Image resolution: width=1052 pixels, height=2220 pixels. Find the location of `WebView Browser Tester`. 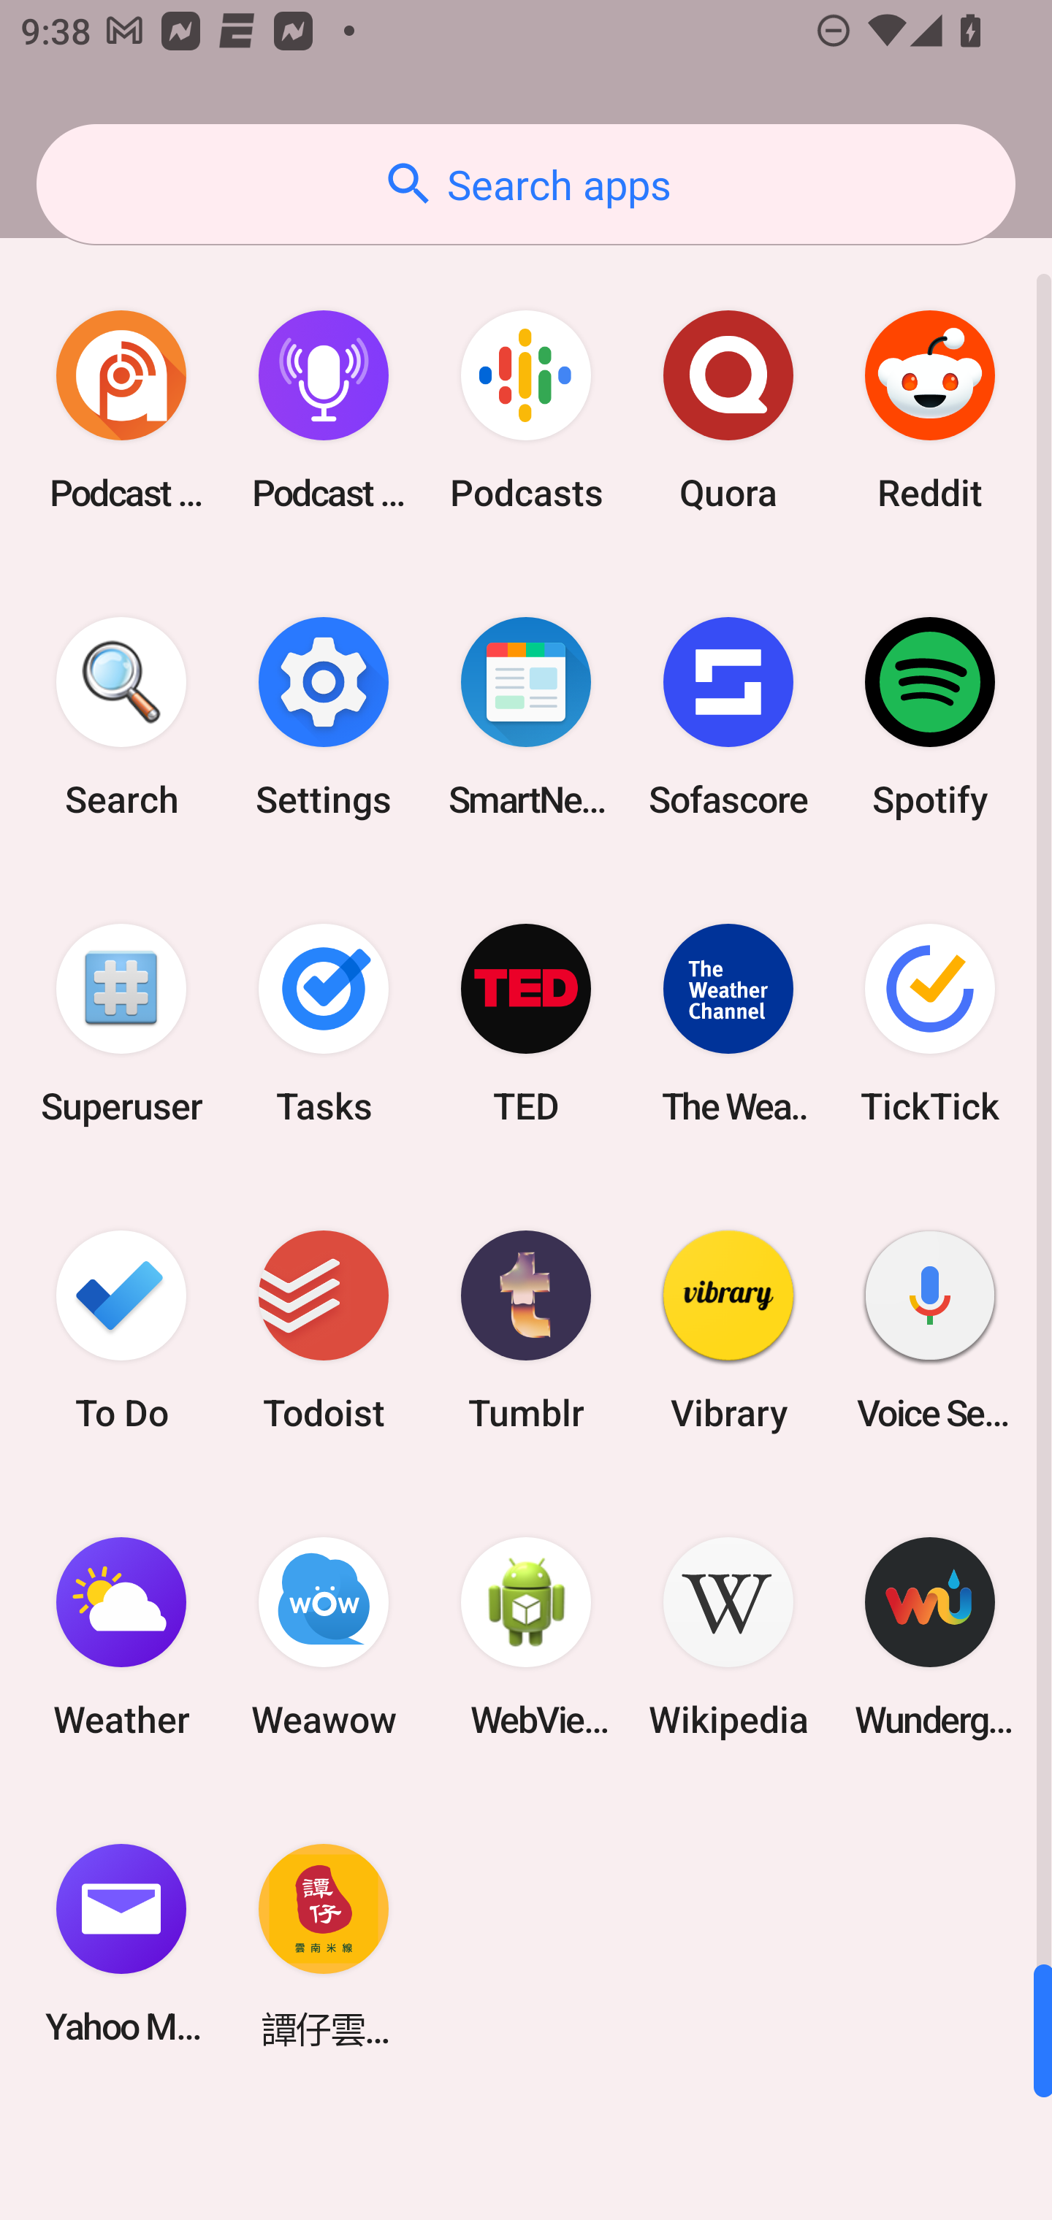

WebView Browser Tester is located at coordinates (526, 1637).